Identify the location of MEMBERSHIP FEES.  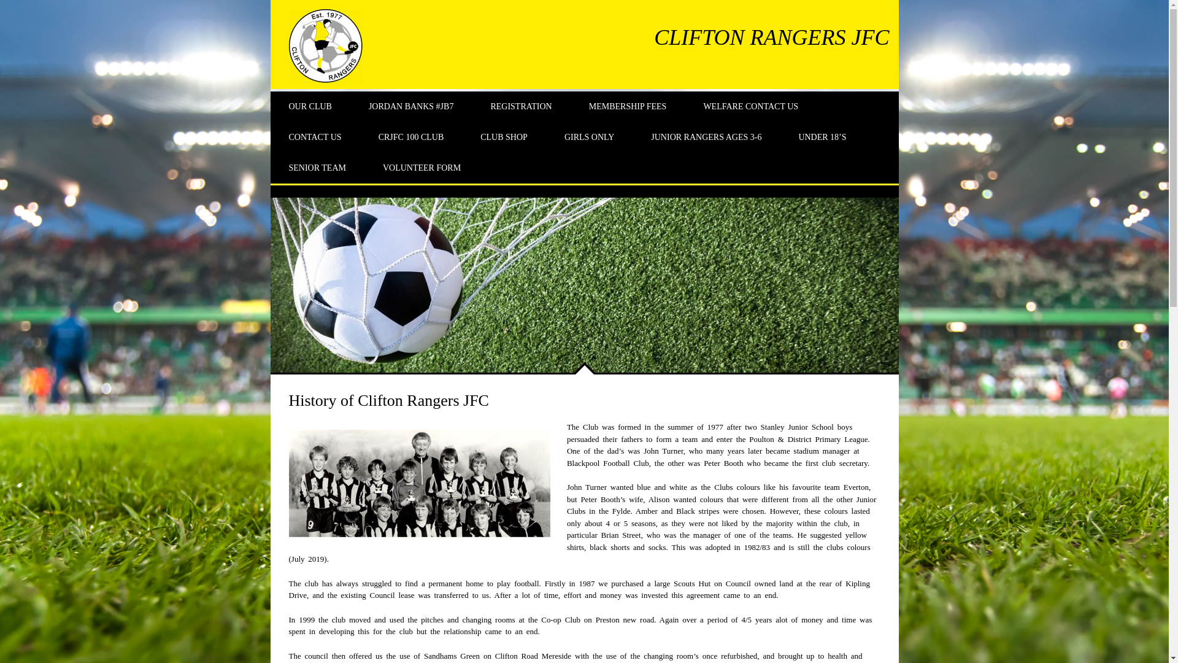
(628, 107).